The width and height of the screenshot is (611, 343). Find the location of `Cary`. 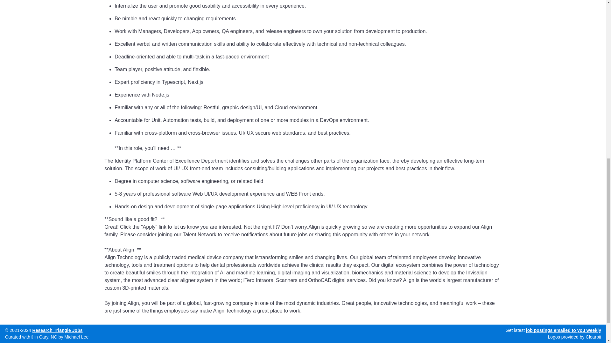

Cary is located at coordinates (43, 17).